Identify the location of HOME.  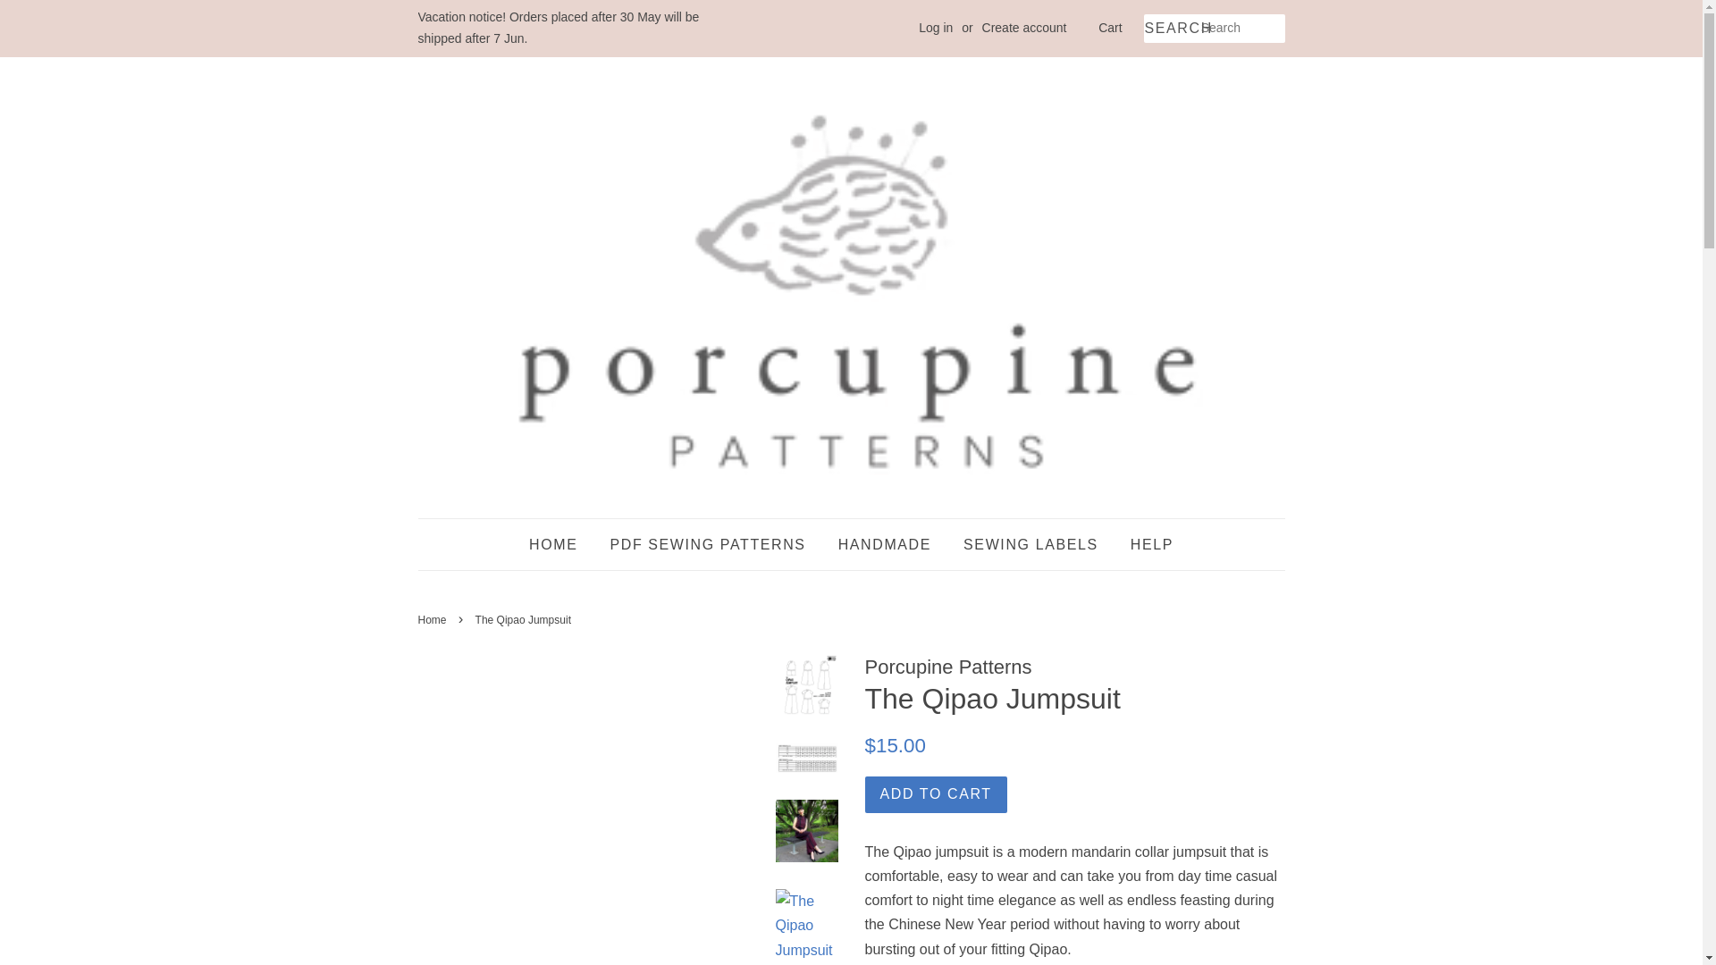
(559, 545).